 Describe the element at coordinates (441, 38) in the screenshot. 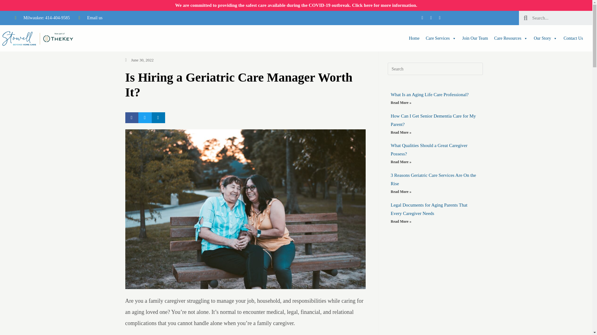

I see `Care Services` at that location.